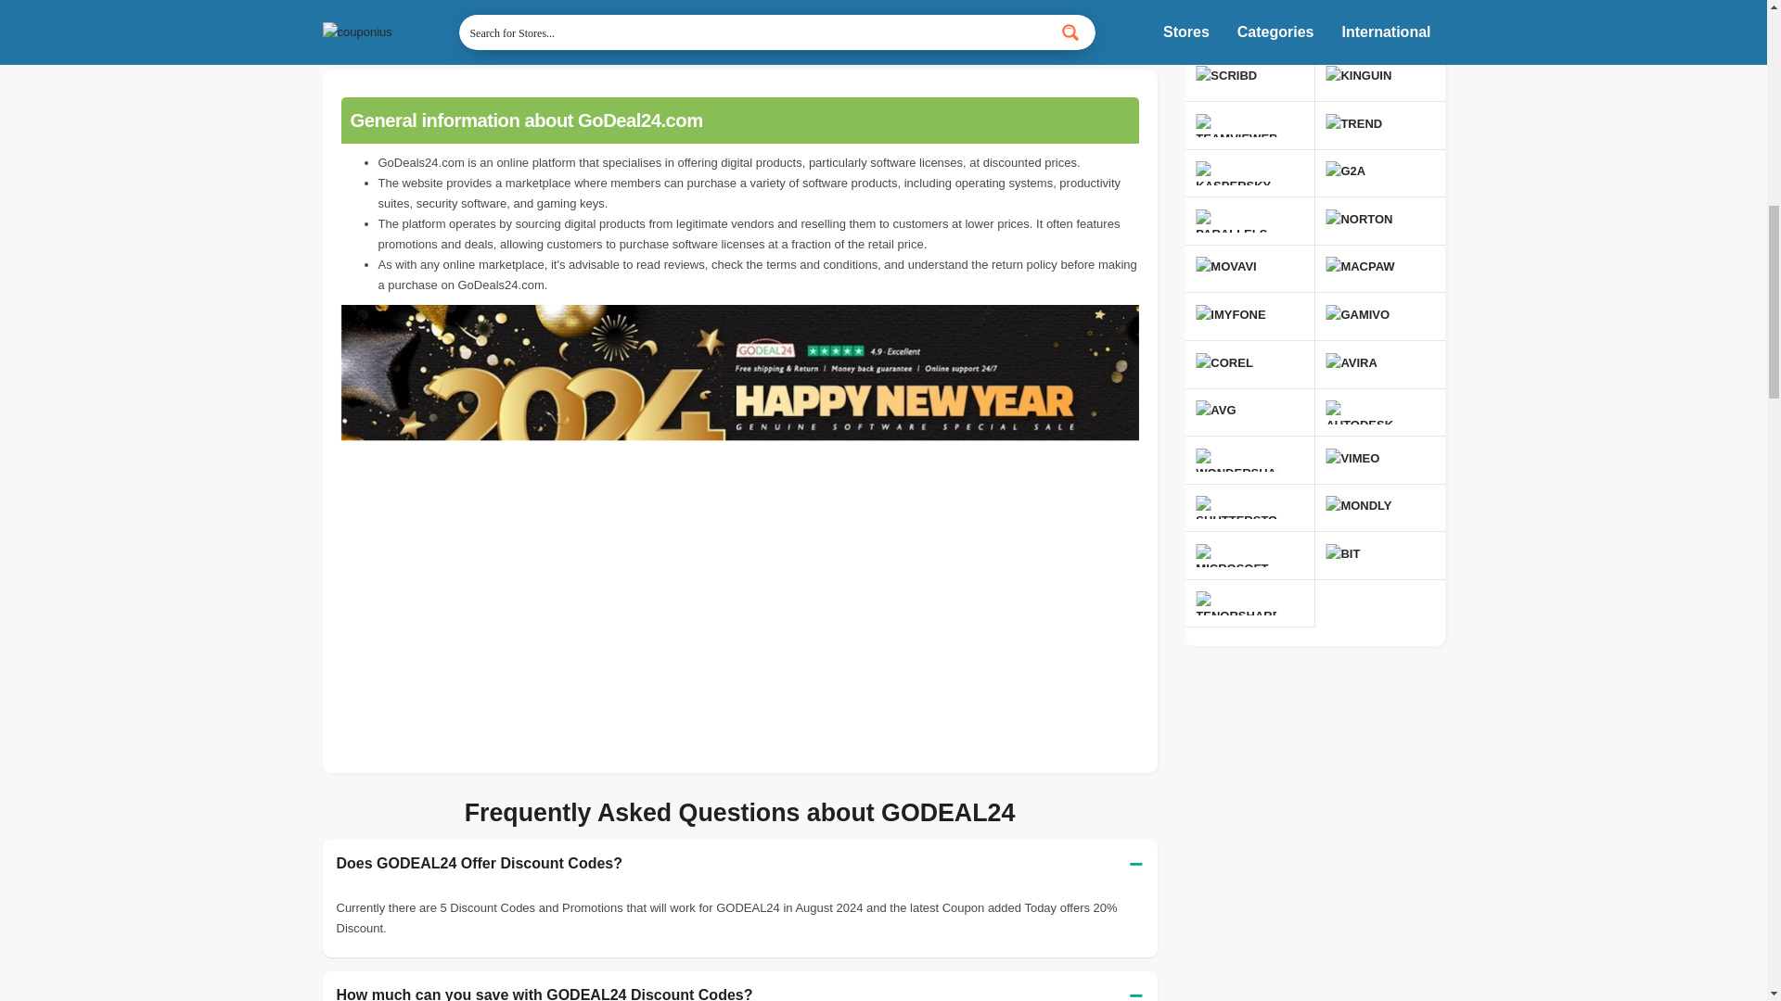  I want to click on PARALLELS, so click(1236, 221).